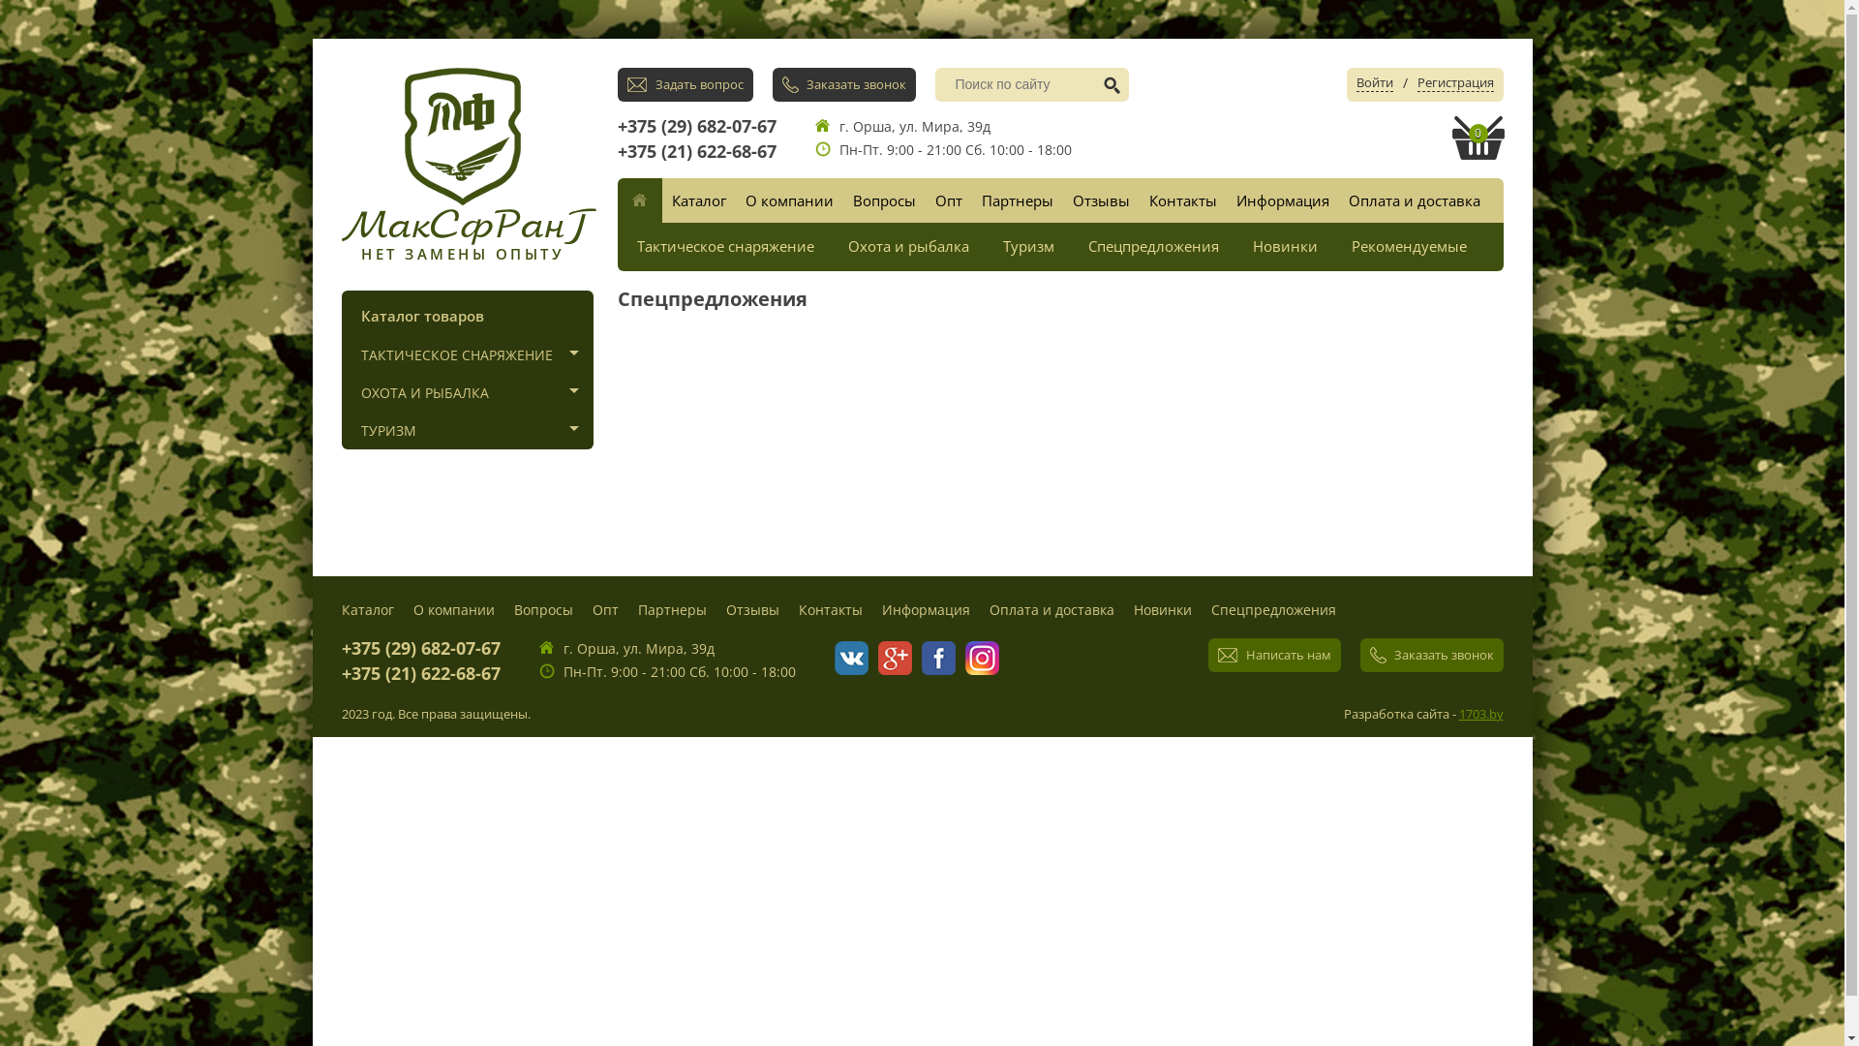 This screenshot has height=1046, width=1859. Describe the element at coordinates (895, 659) in the screenshot. I see `Google+` at that location.